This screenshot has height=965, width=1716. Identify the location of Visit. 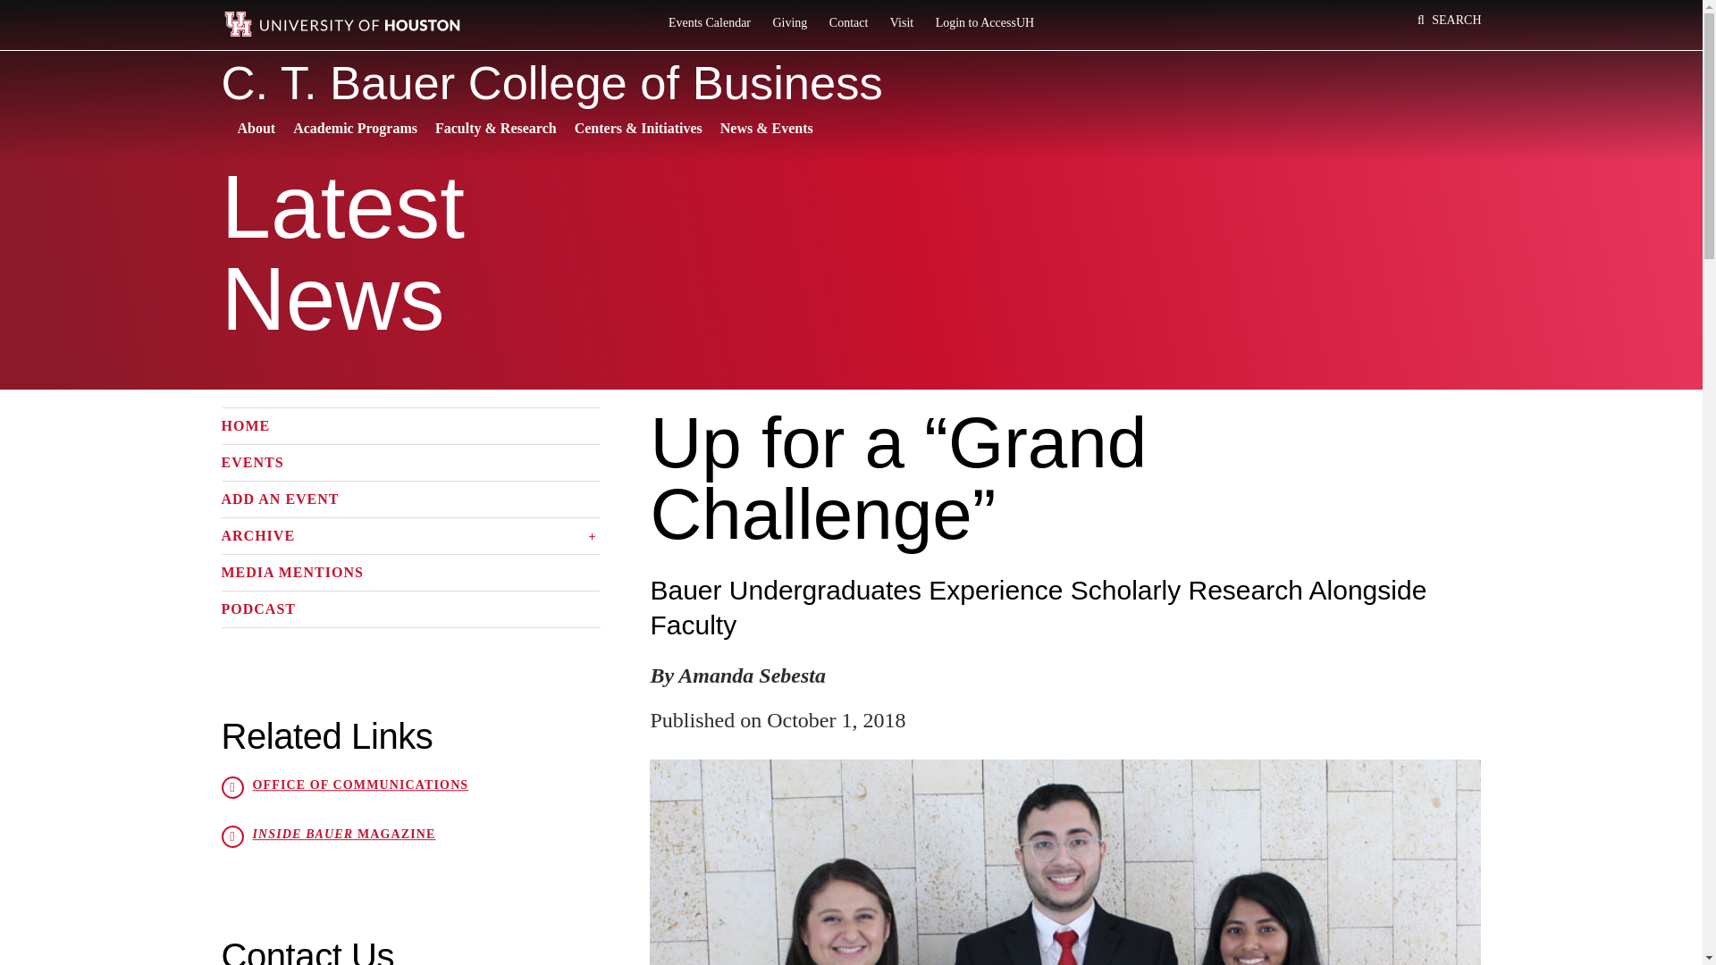
(901, 23).